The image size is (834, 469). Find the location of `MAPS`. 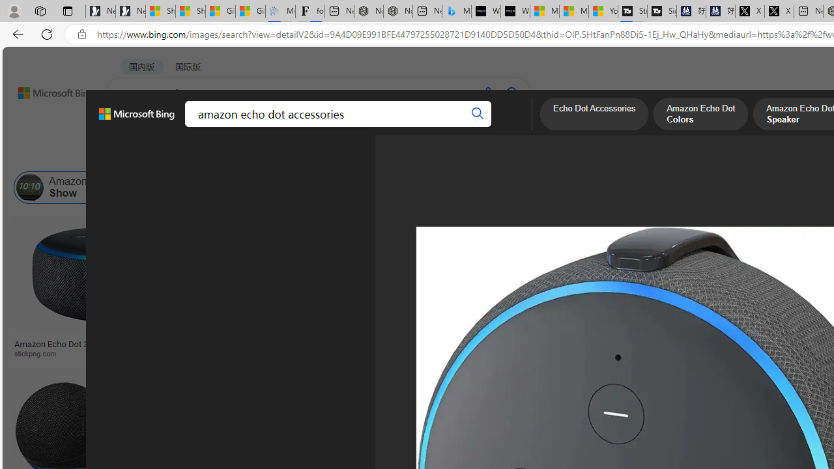

MAPS is located at coordinates (455, 127).